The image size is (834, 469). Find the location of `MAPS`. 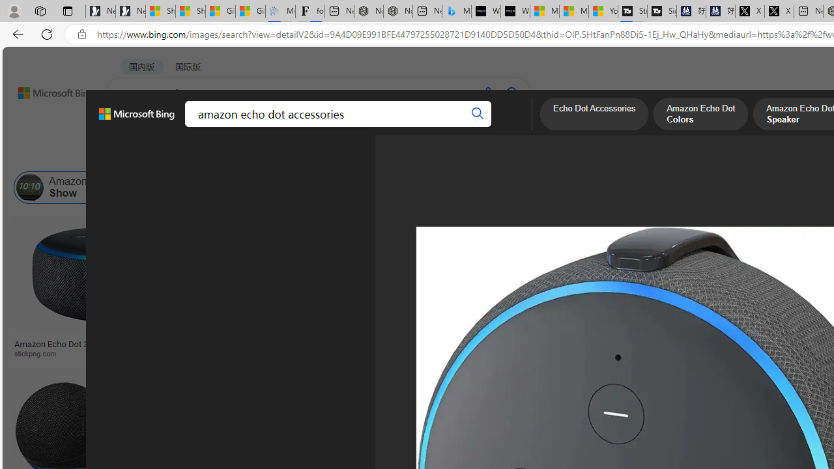

MAPS is located at coordinates (455, 127).